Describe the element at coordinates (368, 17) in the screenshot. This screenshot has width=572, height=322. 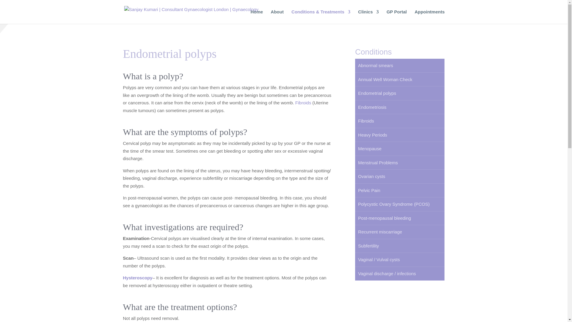
I see `Clinics` at that location.